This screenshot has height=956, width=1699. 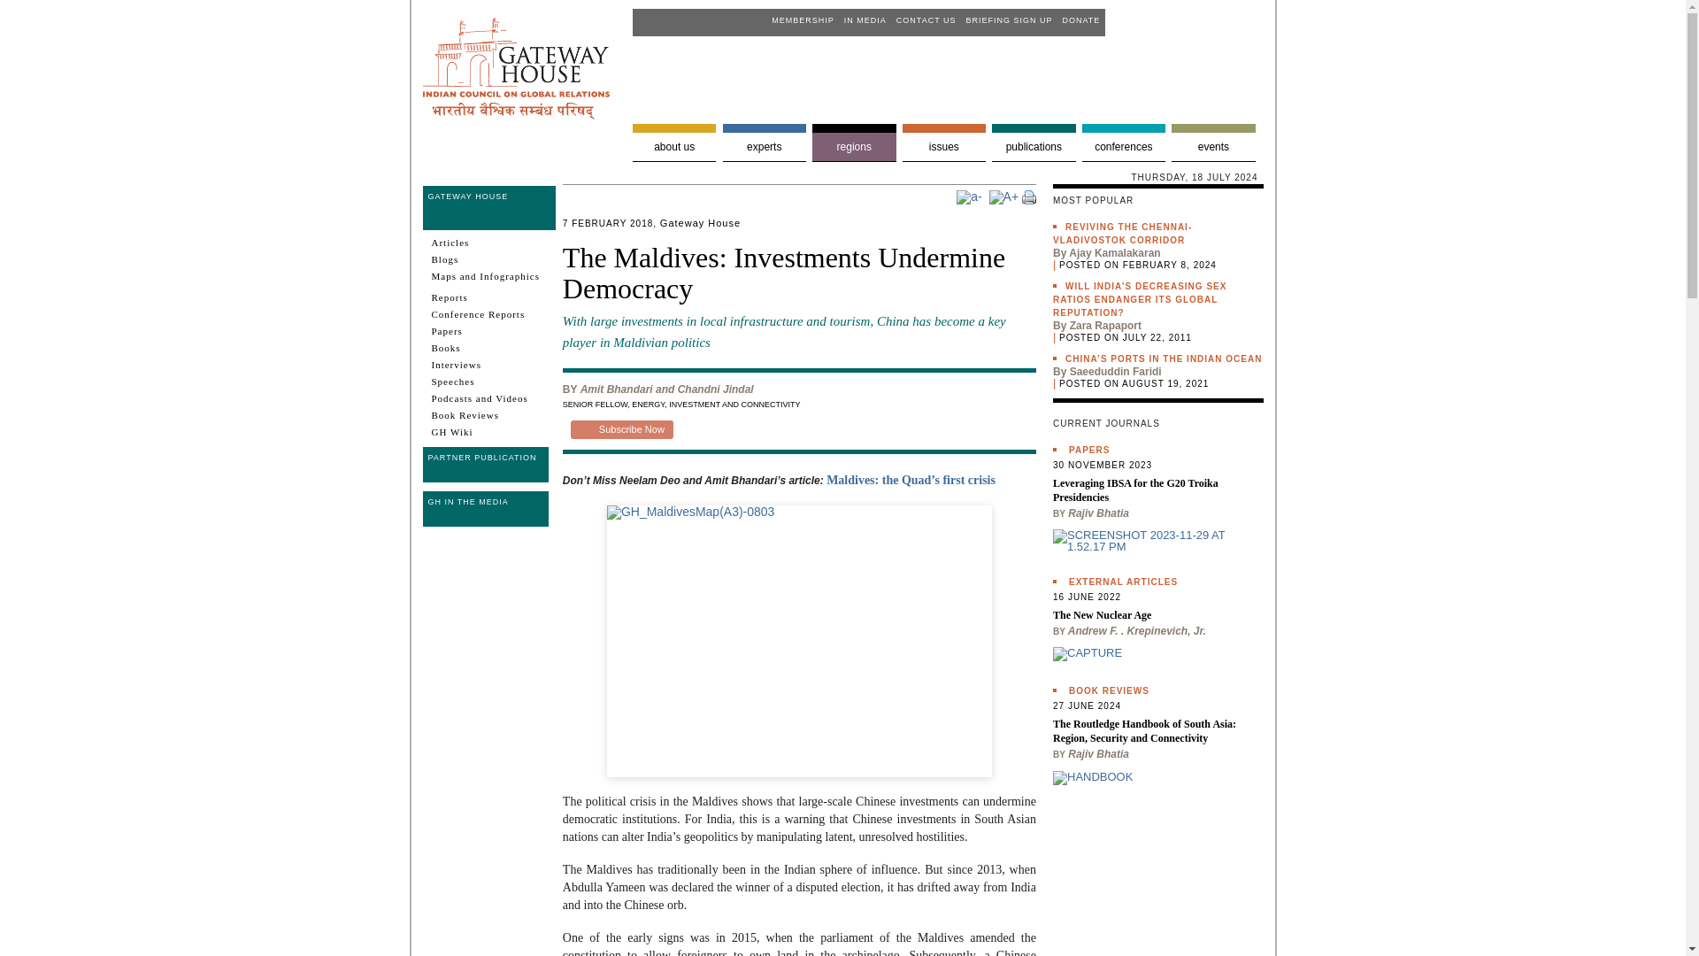 I want to click on View all posts in Book Reviews , so click(x=1109, y=690).